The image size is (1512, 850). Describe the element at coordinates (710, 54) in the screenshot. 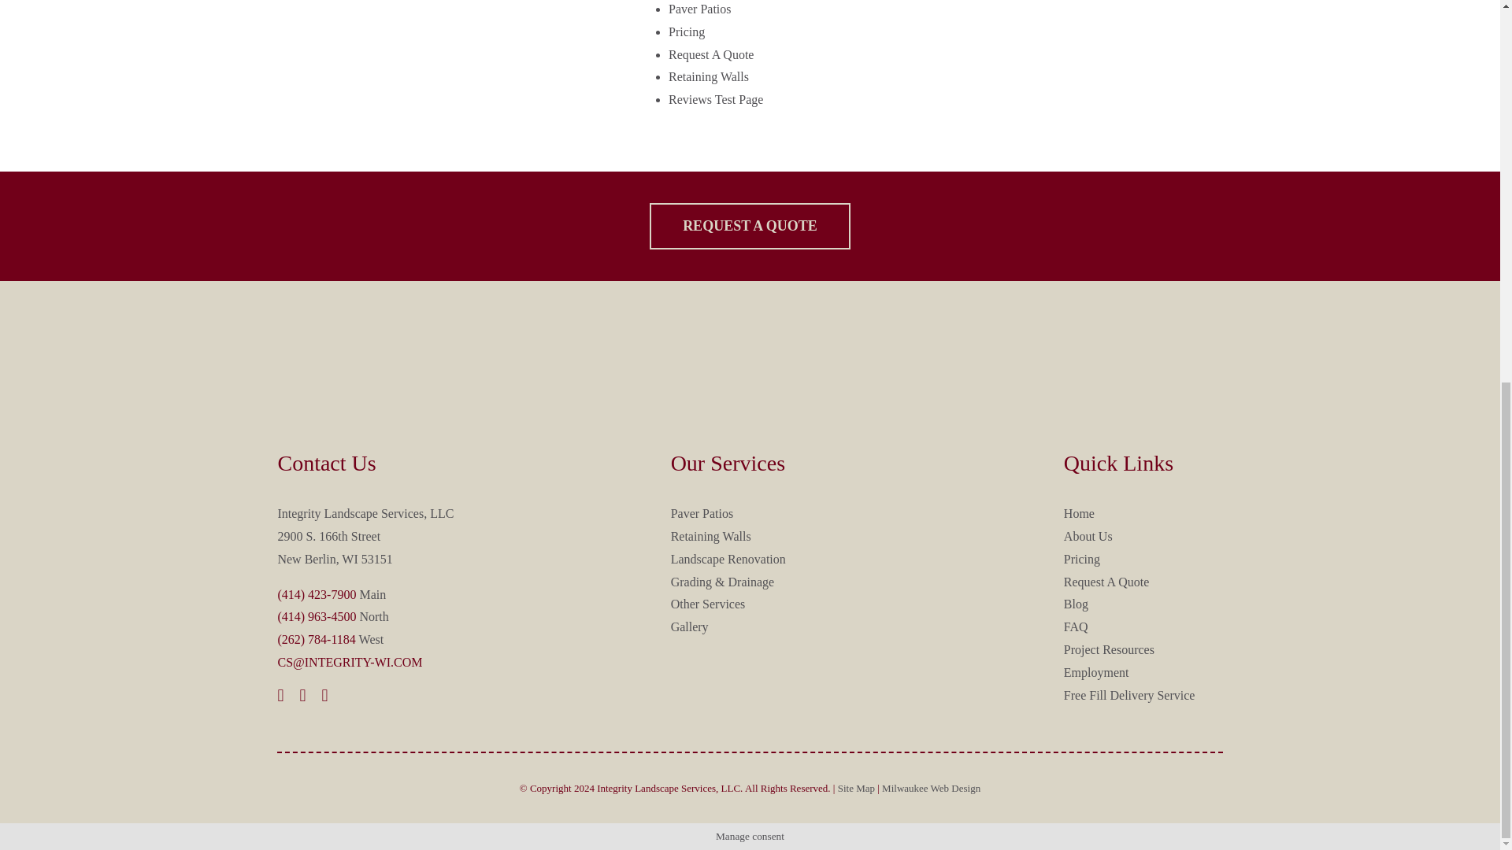

I see `Request A Quote` at that location.